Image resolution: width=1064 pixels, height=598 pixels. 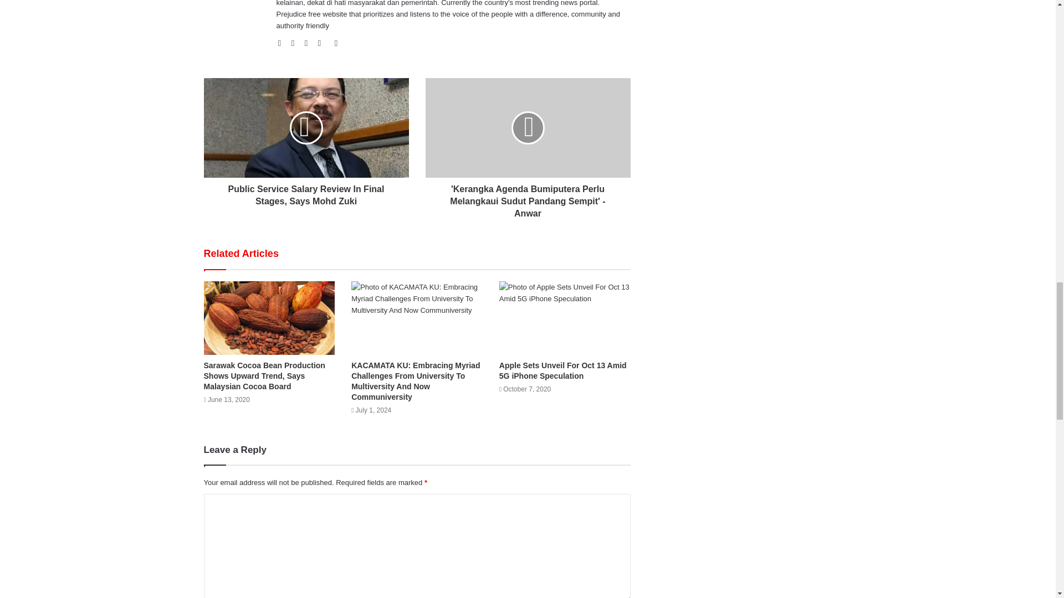 I want to click on Twitter, so click(x=309, y=43).